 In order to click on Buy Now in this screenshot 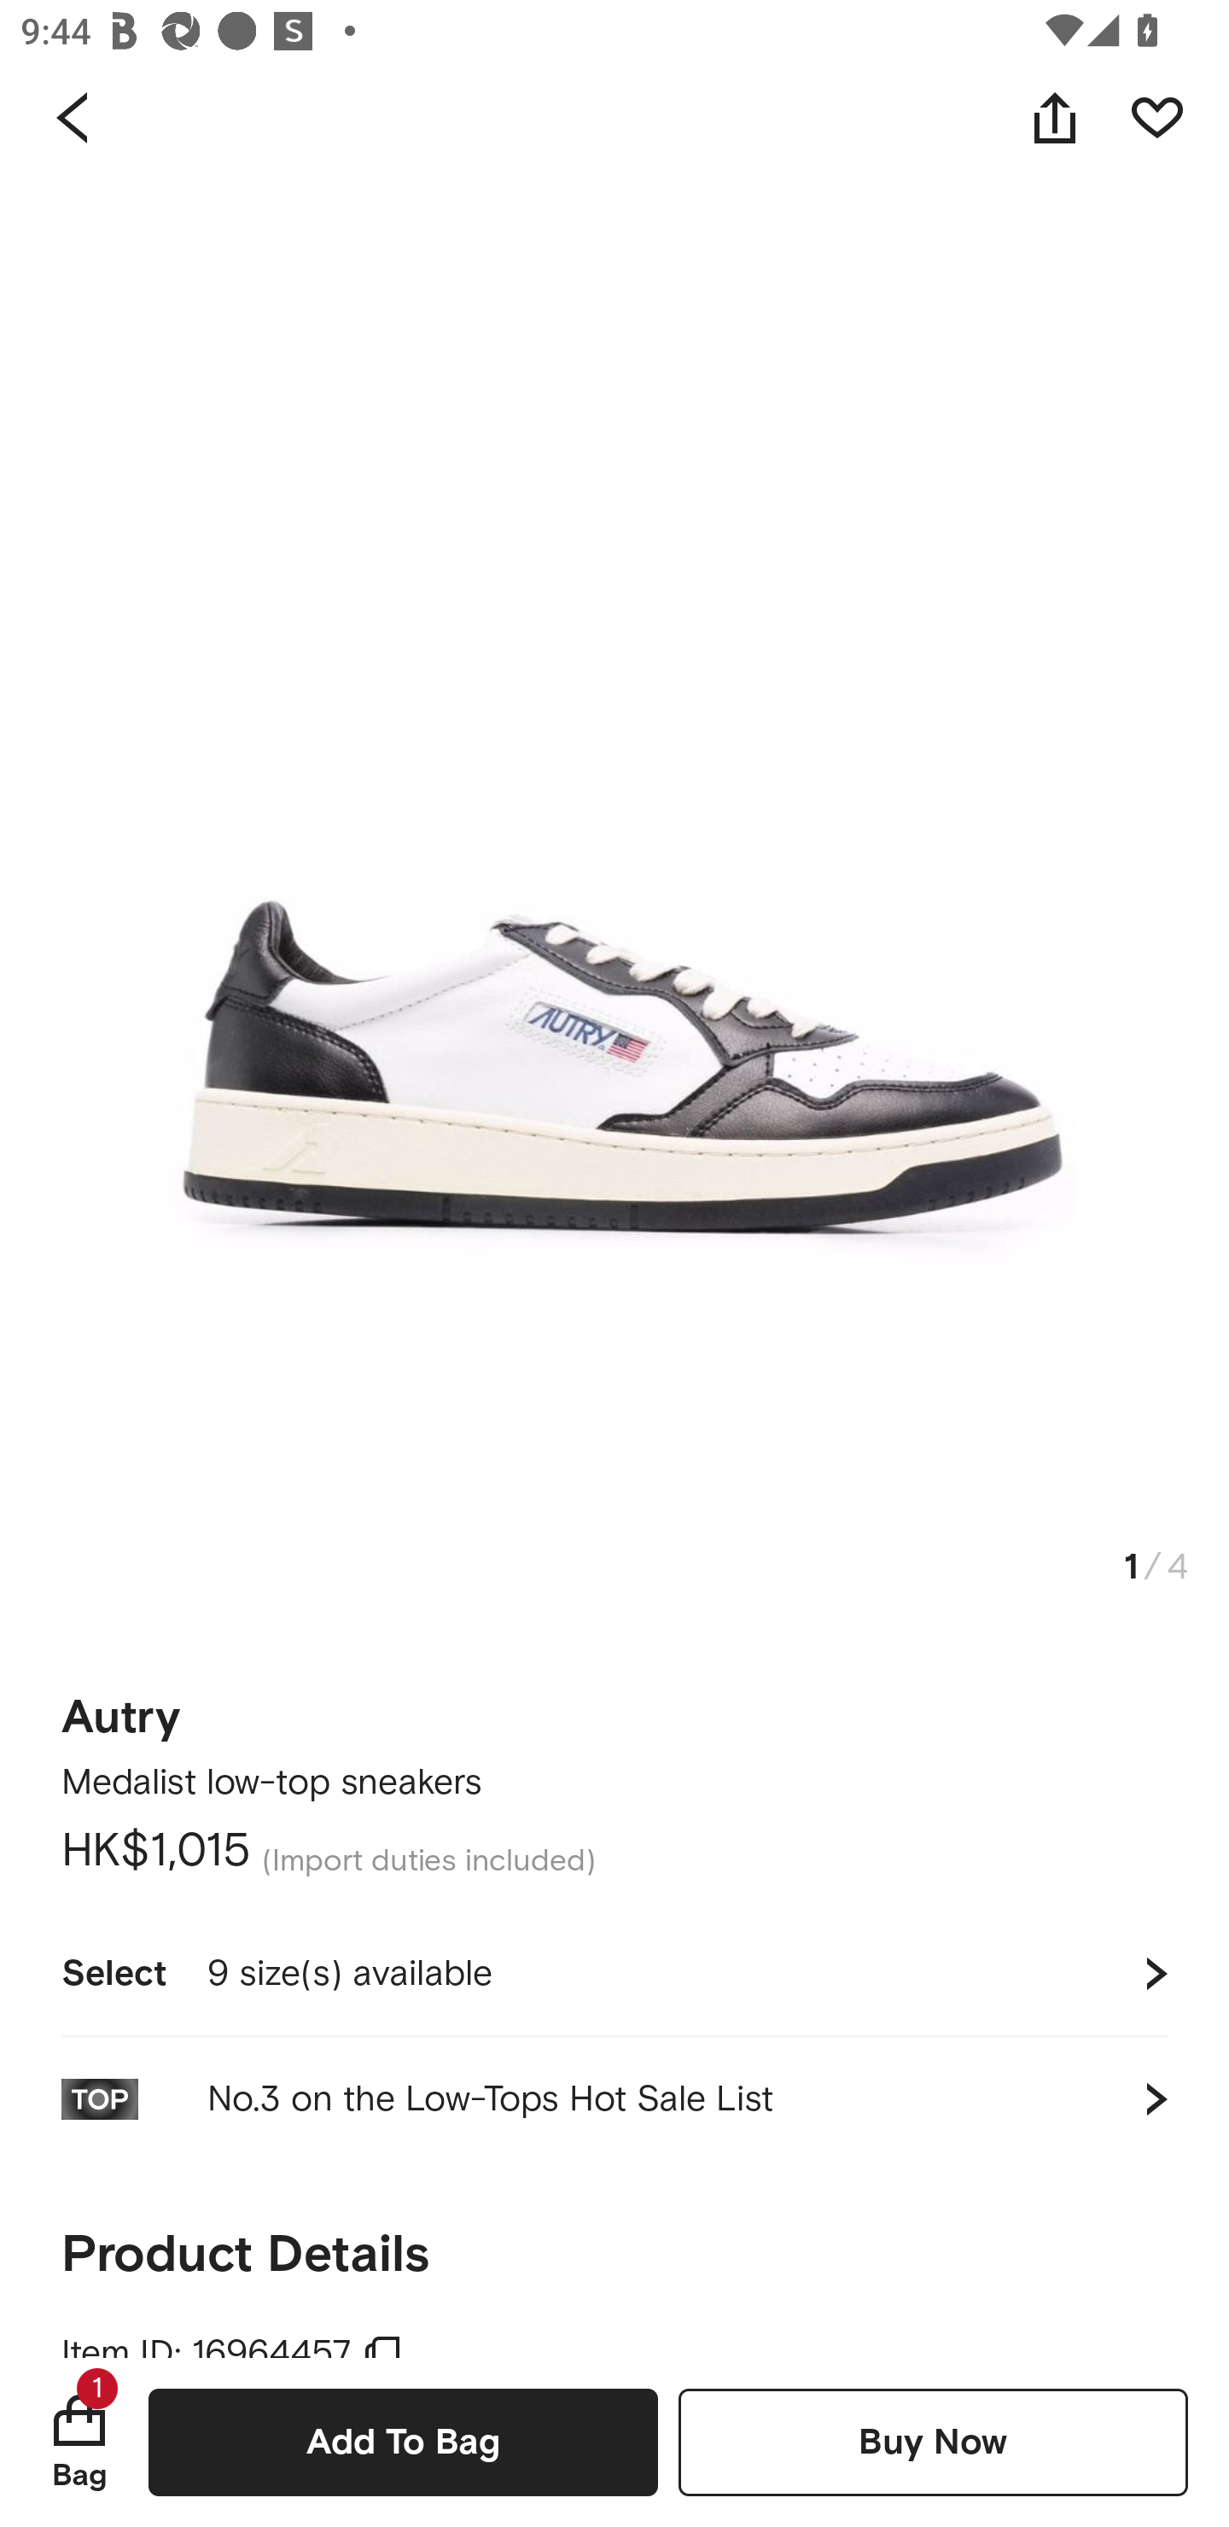, I will do `click(933, 2442)`.